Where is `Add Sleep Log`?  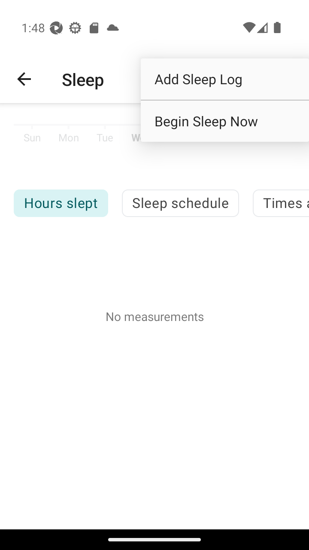 Add Sleep Log is located at coordinates (225, 79).